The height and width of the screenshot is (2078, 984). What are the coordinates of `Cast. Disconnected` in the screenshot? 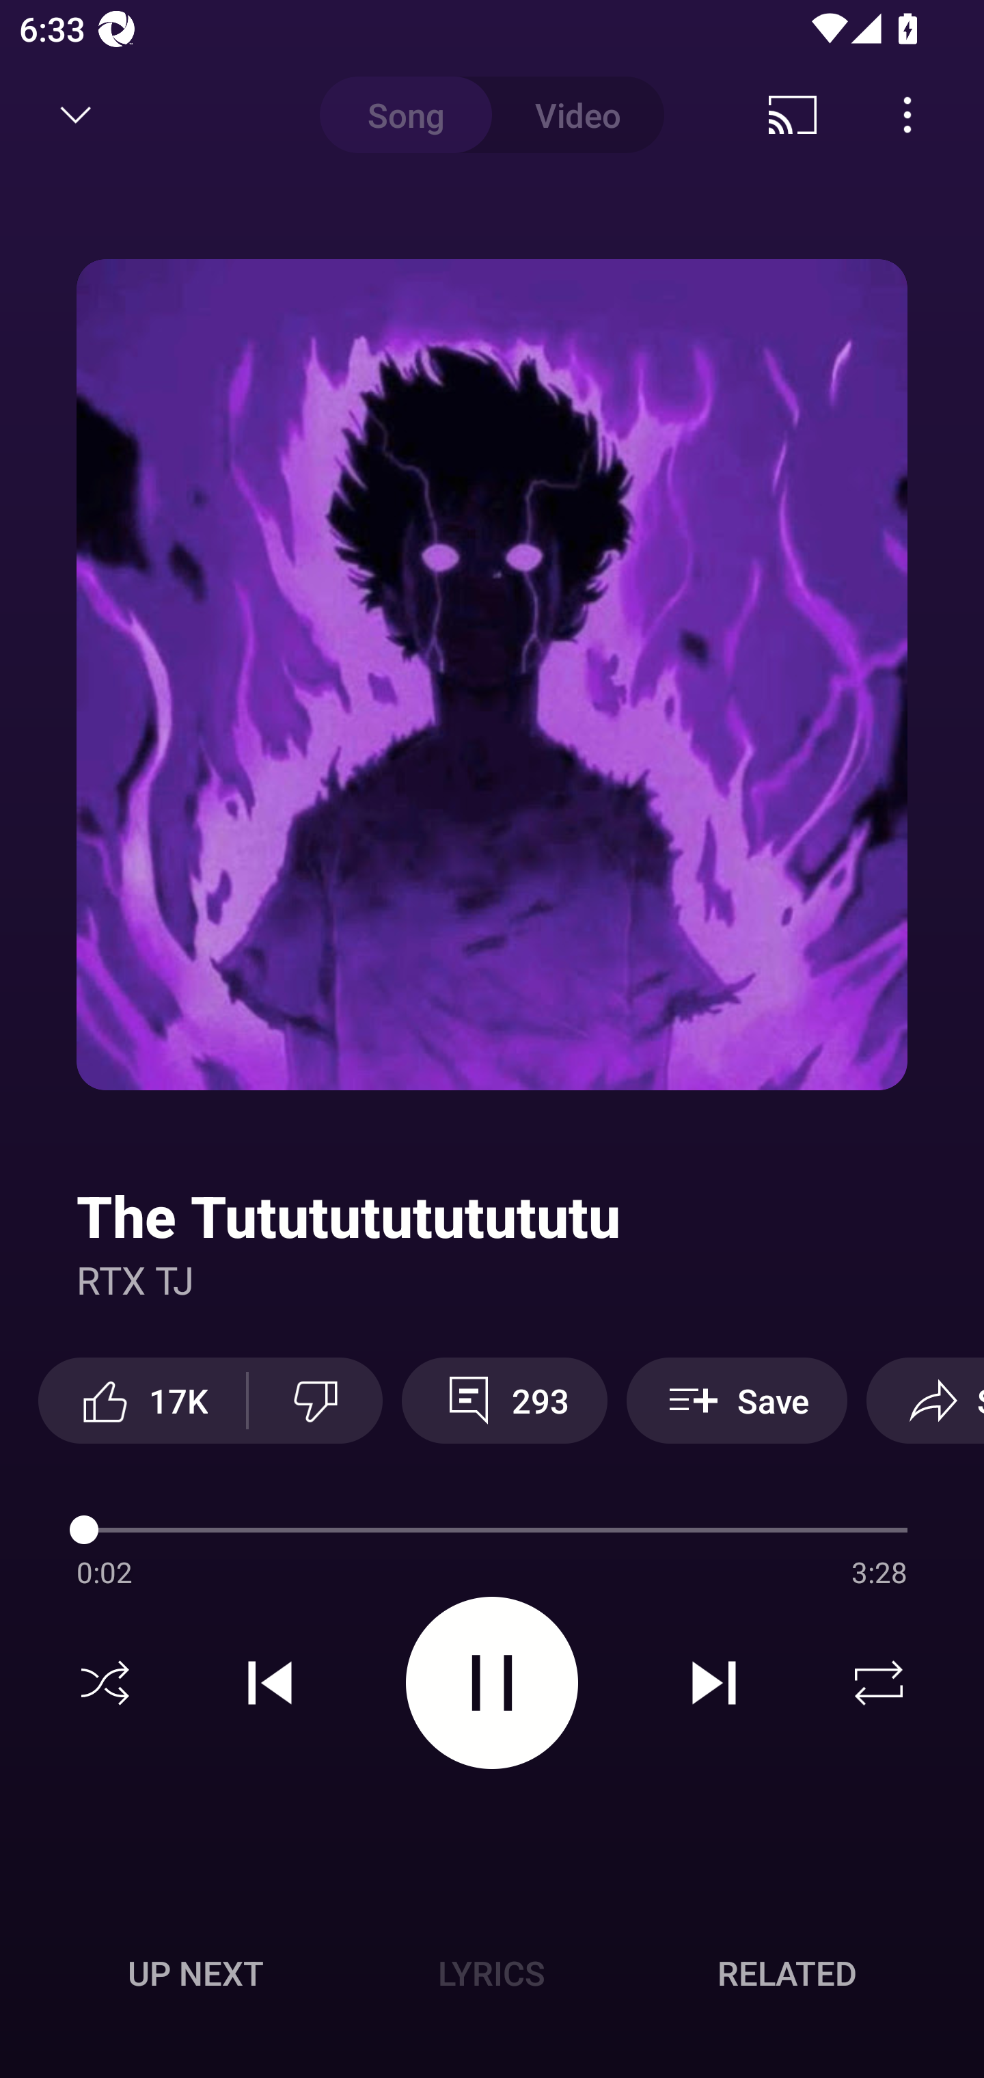 It's located at (793, 115).